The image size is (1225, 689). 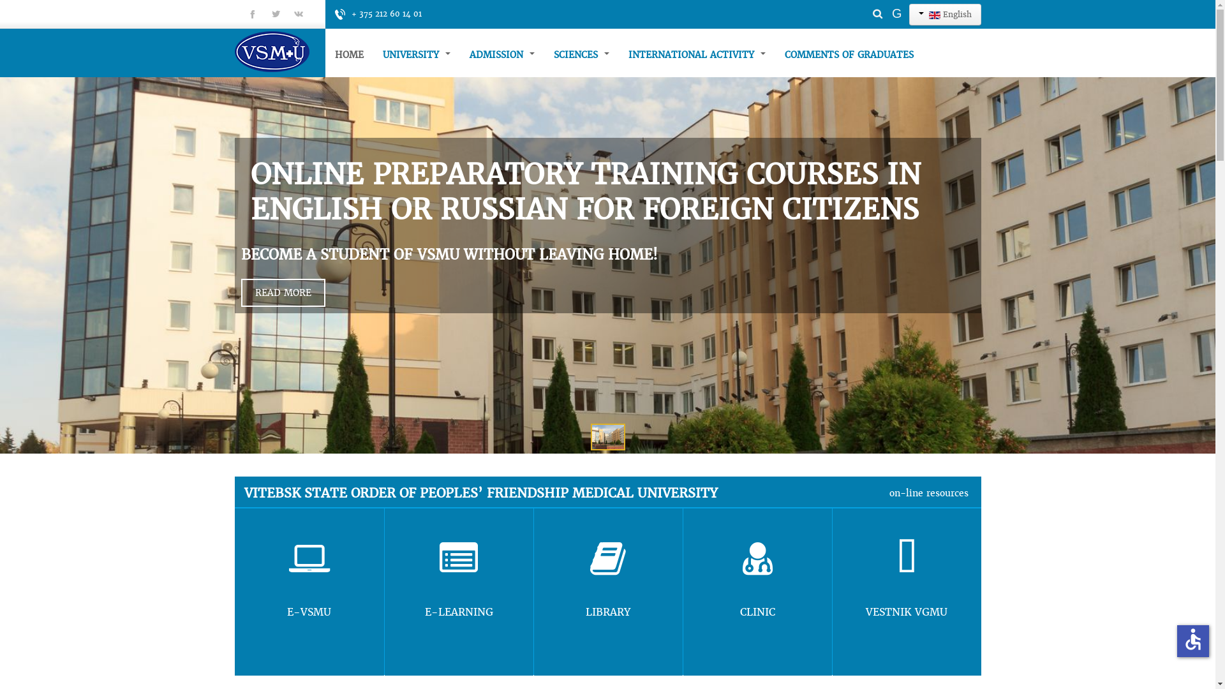 What do you see at coordinates (416, 55) in the screenshot?
I see `UNIVERSITY` at bounding box center [416, 55].